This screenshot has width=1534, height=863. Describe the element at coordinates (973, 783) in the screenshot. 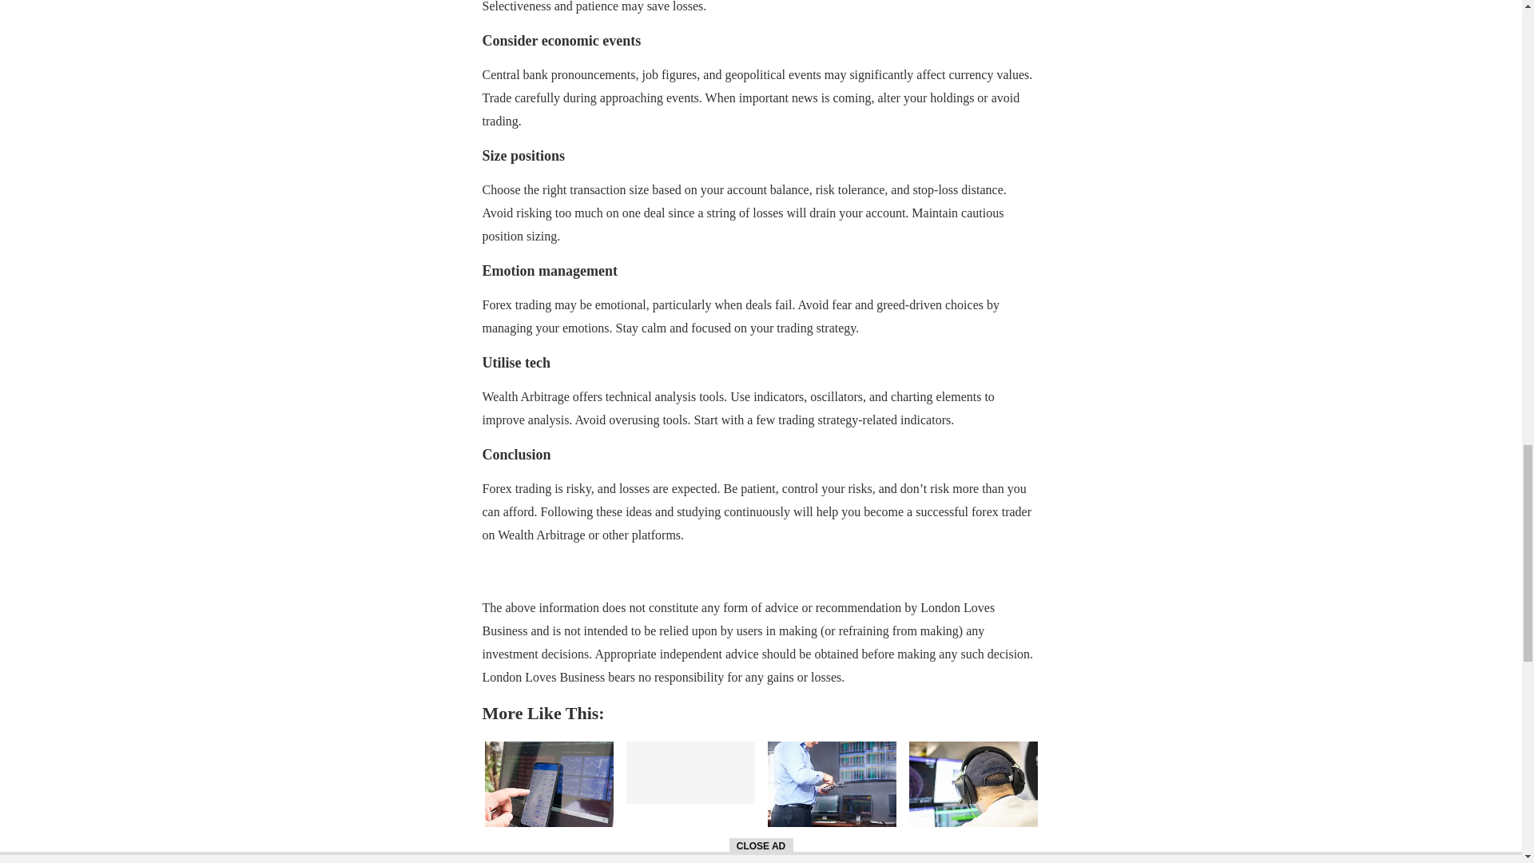

I see `10 companies using React Native in 2024` at that location.